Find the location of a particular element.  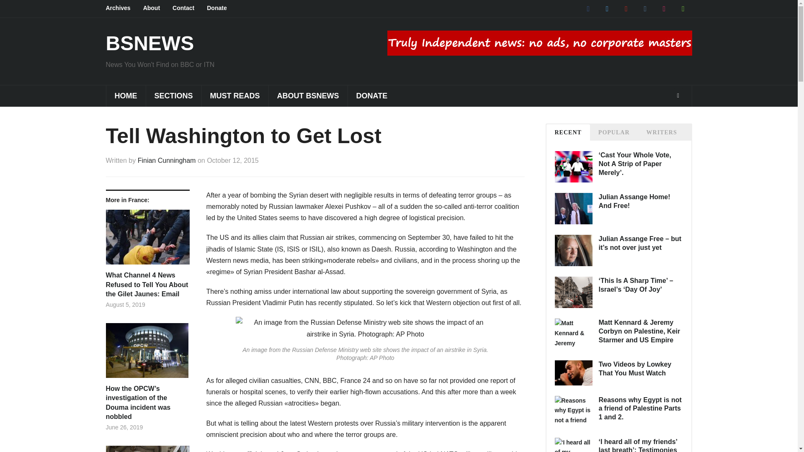

vkontakte is located at coordinates (645, 8).